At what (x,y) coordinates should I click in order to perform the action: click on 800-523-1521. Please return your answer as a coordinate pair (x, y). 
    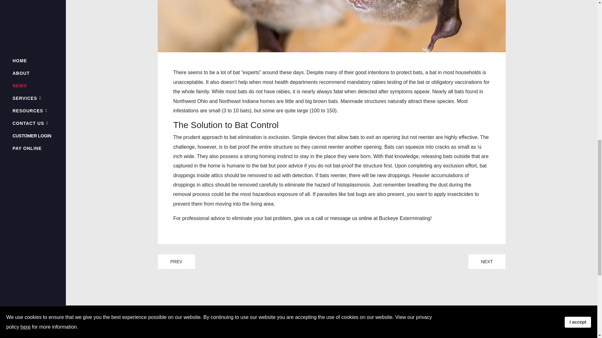
    Looking at the image, I should click on (285, 328).